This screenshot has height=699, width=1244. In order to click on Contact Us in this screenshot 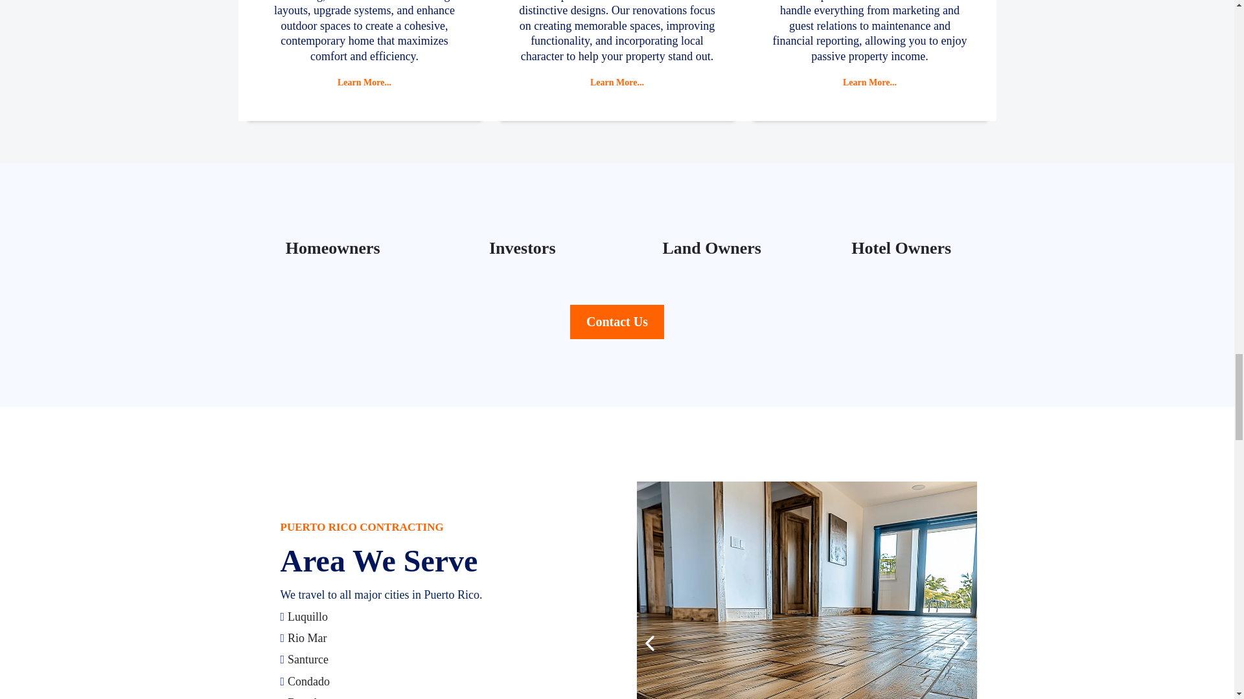, I will do `click(617, 321)`.